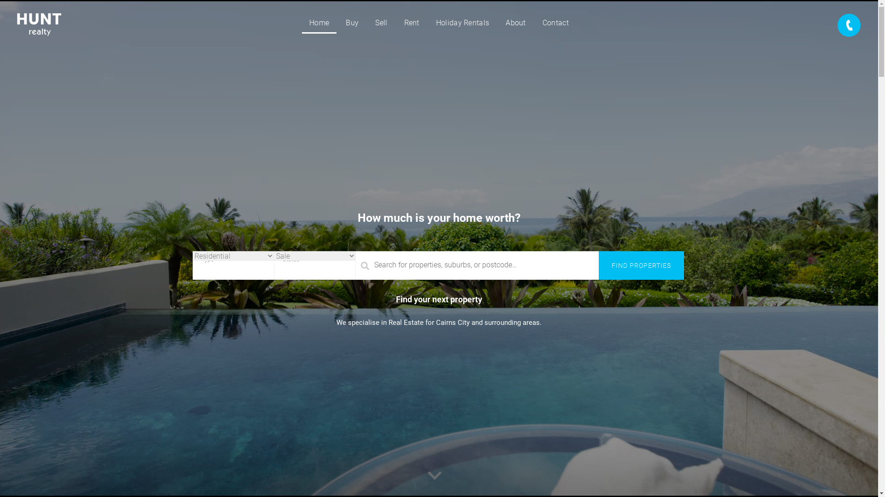 The image size is (885, 497). Describe the element at coordinates (352, 23) in the screenshot. I see `Buy` at that location.